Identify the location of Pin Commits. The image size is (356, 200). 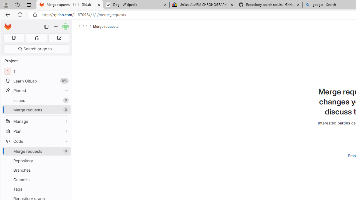
(65, 179).